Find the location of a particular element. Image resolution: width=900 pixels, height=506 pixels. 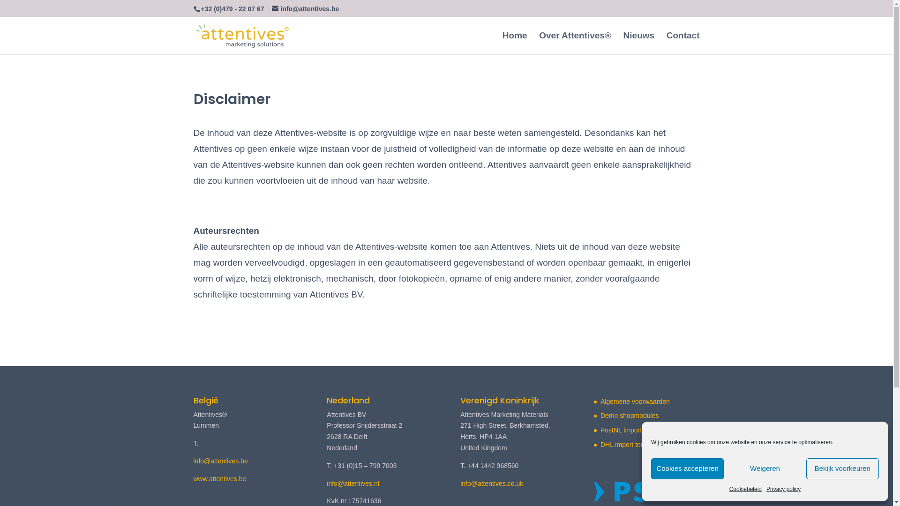

info@attentives.be is located at coordinates (306, 8).